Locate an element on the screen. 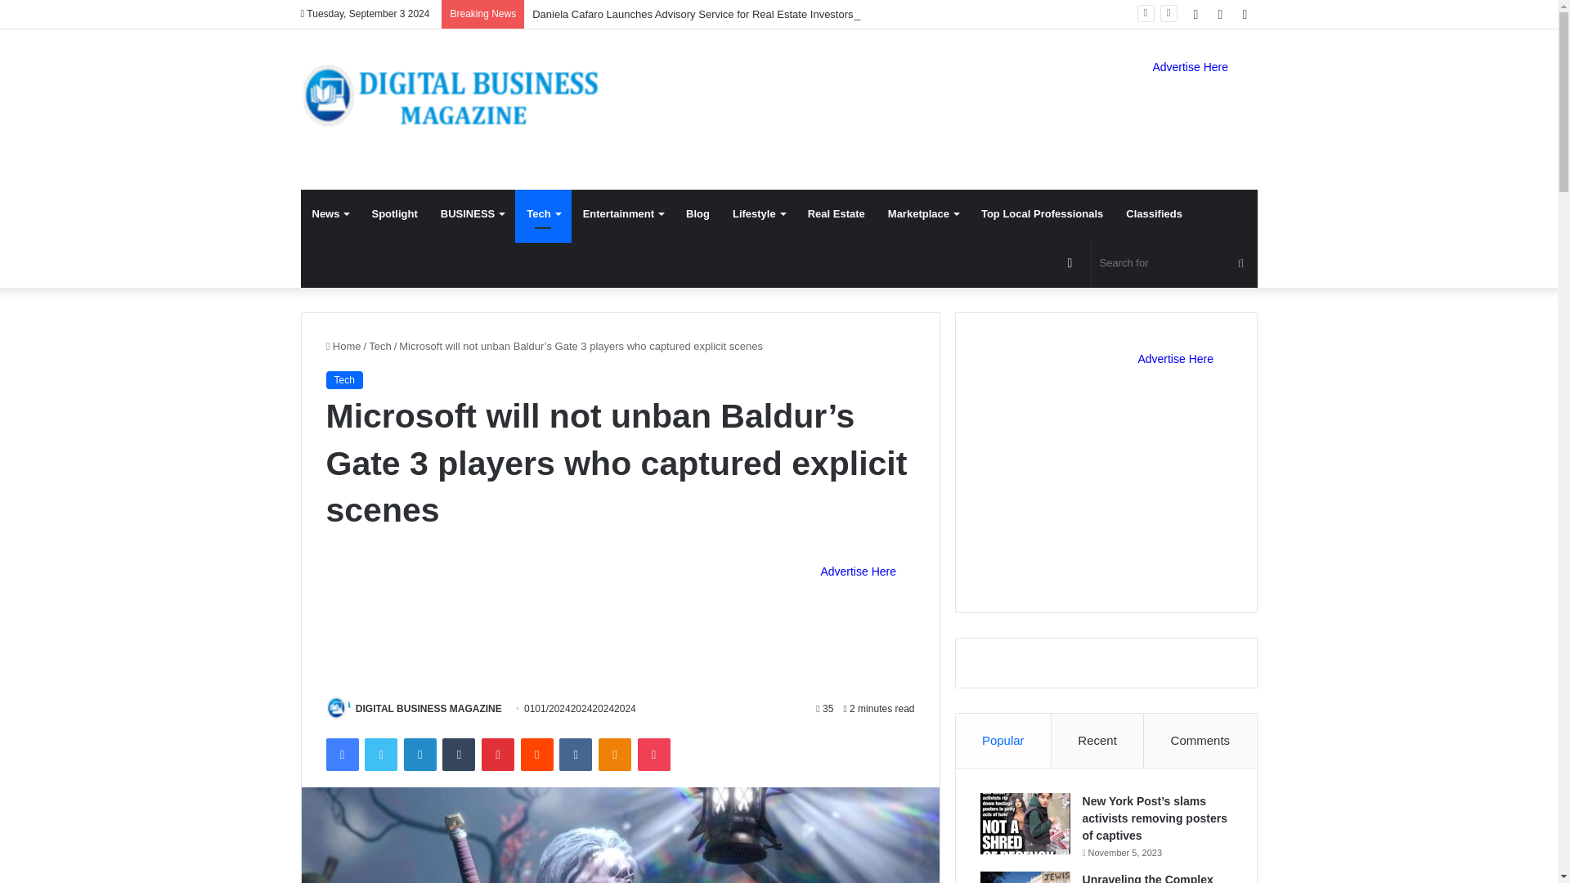 The height and width of the screenshot is (883, 1570). Facebook is located at coordinates (341, 754).